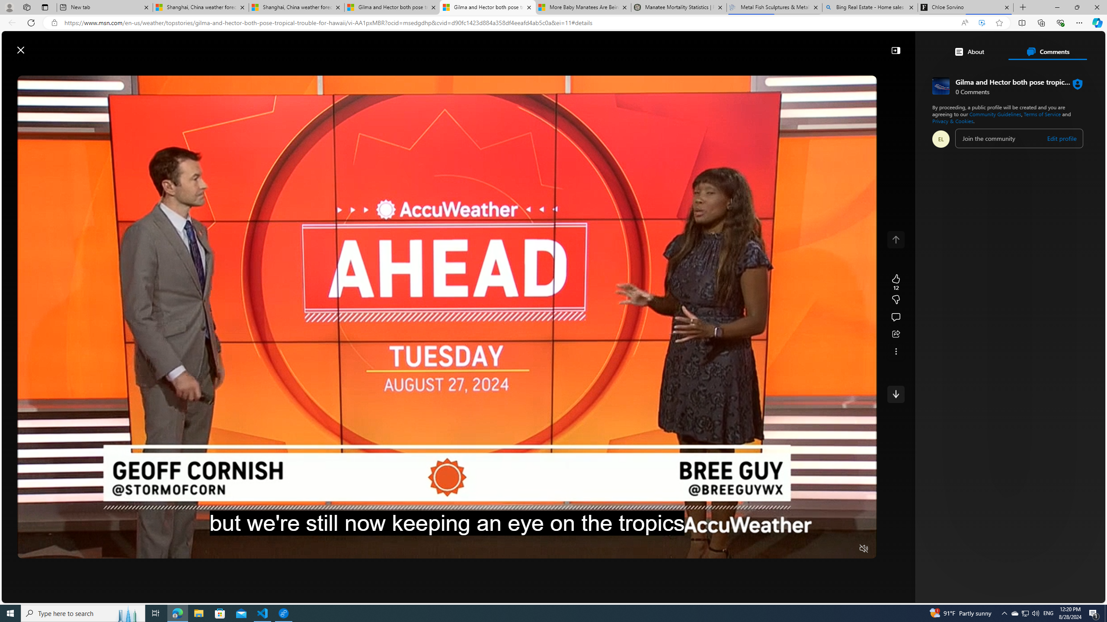 The height and width of the screenshot is (622, 1107). Describe the element at coordinates (896, 394) in the screenshot. I see `AutomationID: e5rZOEMGacU1` at that location.